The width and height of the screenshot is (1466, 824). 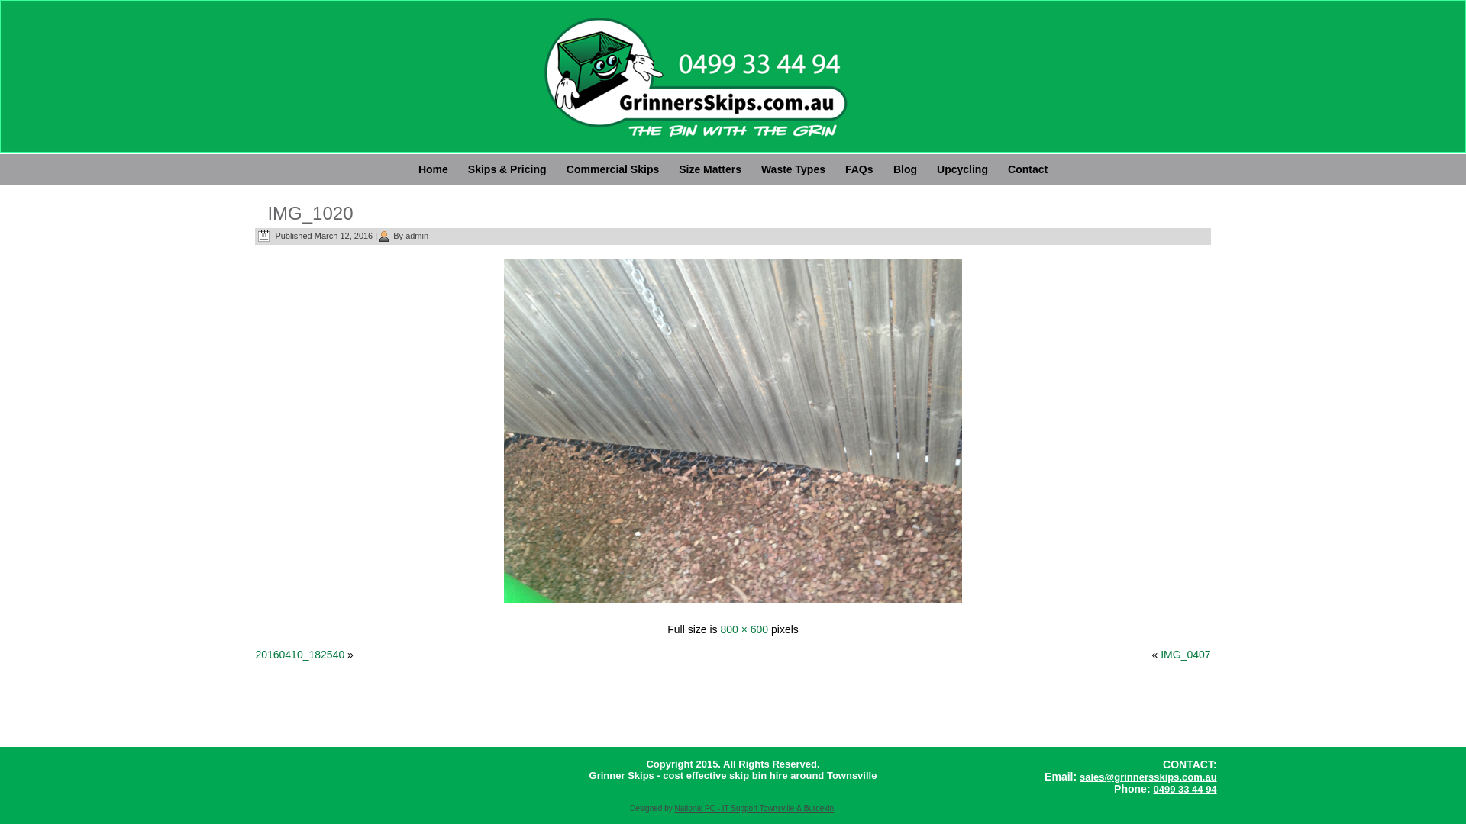 I want to click on admin, so click(x=417, y=236).